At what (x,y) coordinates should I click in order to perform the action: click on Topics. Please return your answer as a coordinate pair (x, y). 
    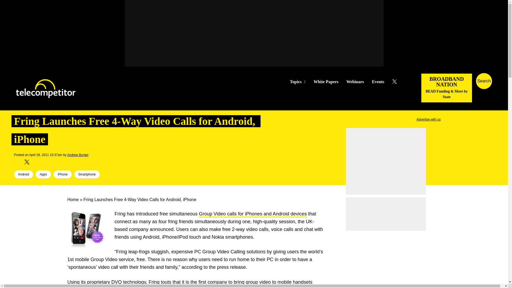
    Looking at the image, I should click on (298, 82).